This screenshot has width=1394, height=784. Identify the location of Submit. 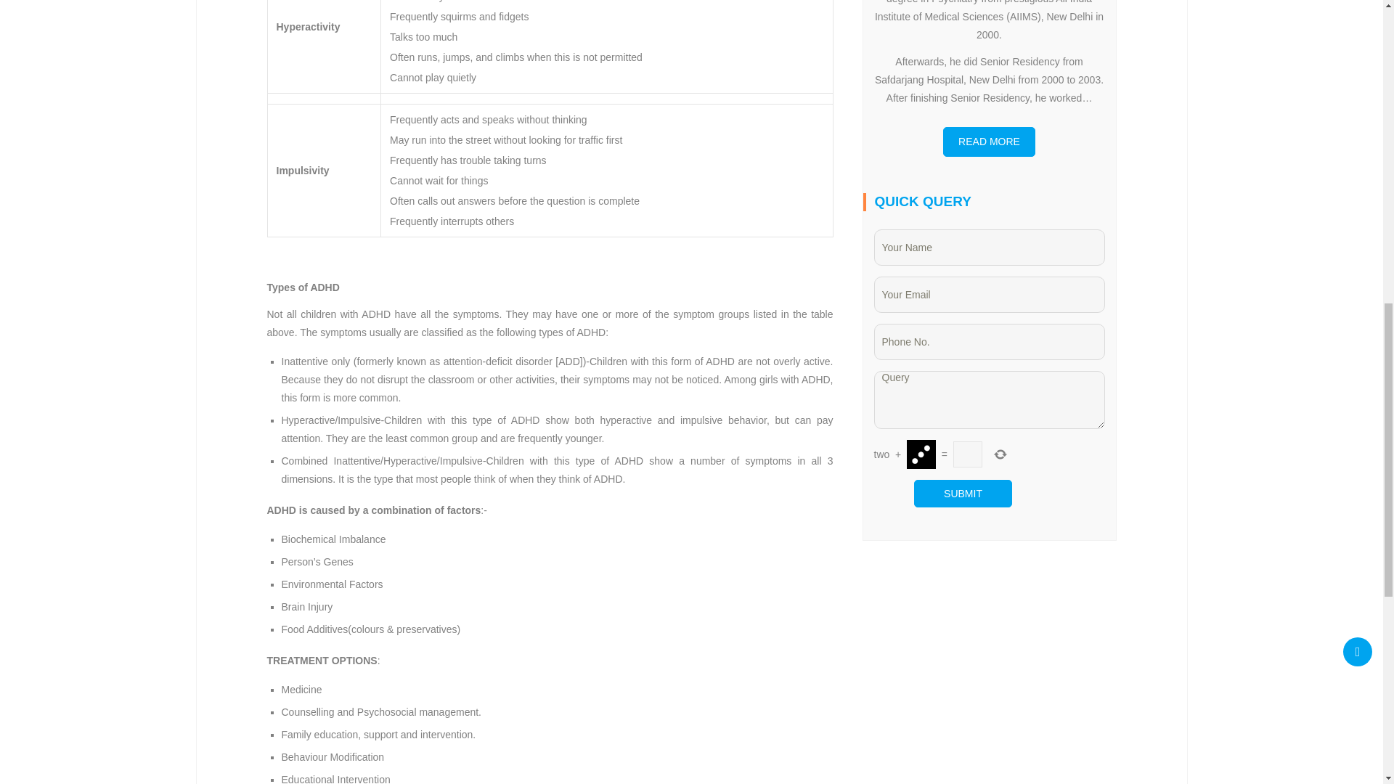
(963, 493).